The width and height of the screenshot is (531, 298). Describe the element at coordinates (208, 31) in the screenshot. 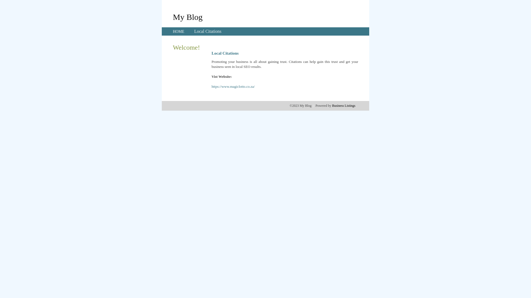

I see `Local Citations` at that location.